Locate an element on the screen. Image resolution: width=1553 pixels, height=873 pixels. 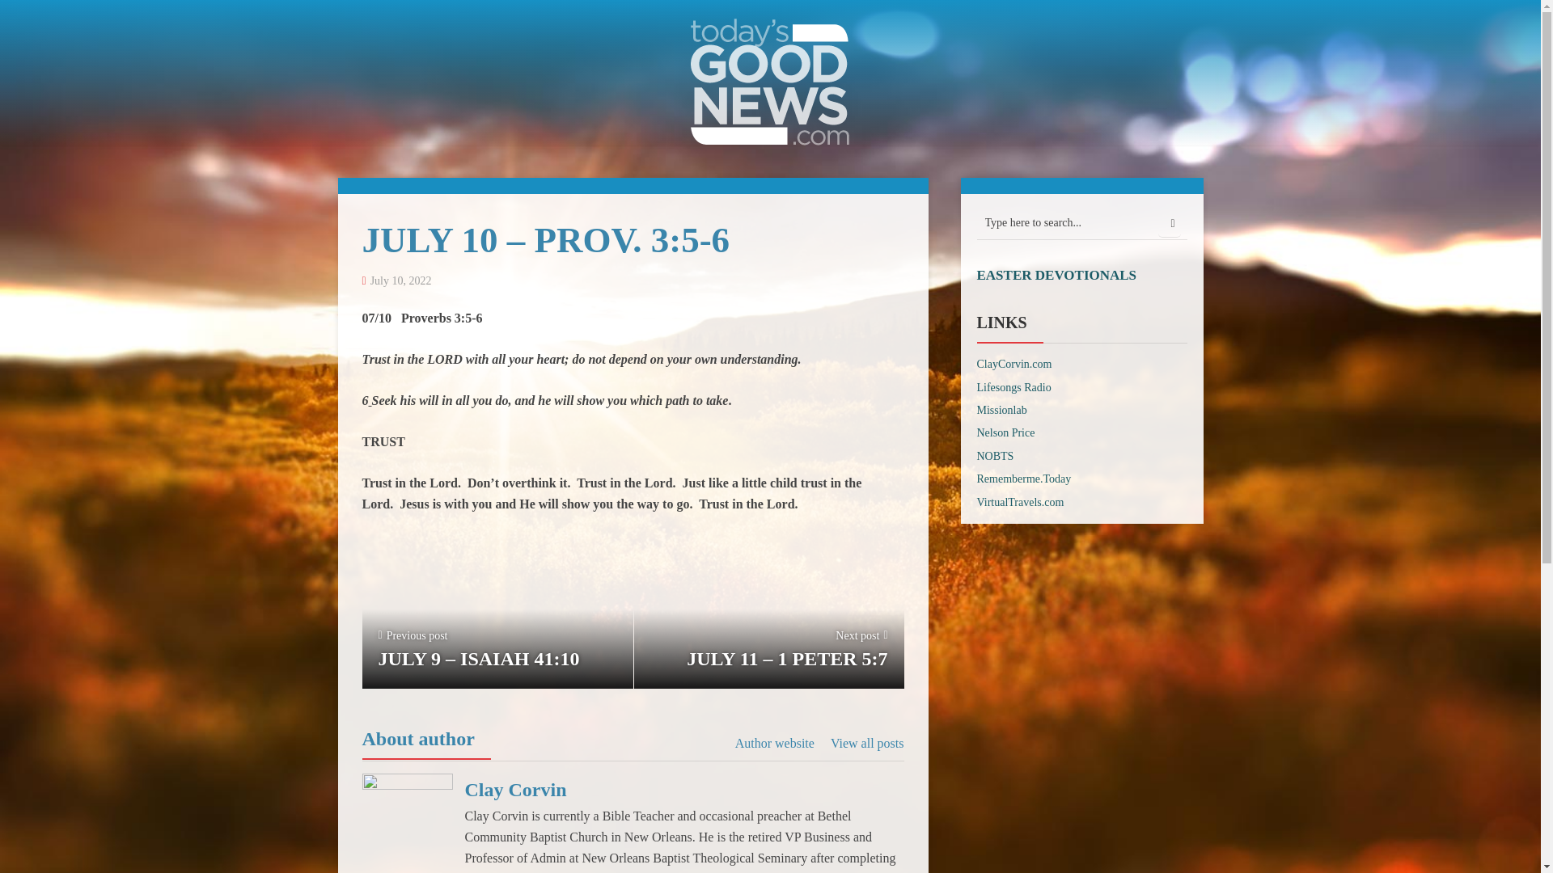
Type here to search... is located at coordinates (1082, 223).